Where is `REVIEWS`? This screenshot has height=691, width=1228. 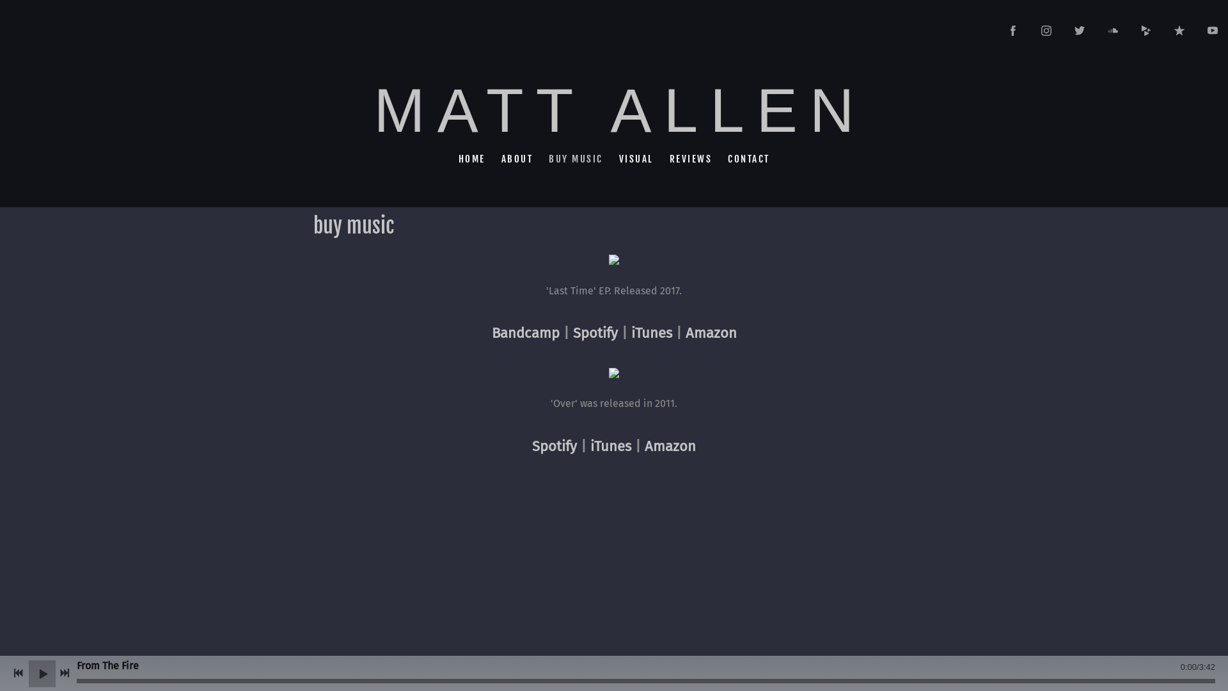
REVIEWS is located at coordinates (691, 159).